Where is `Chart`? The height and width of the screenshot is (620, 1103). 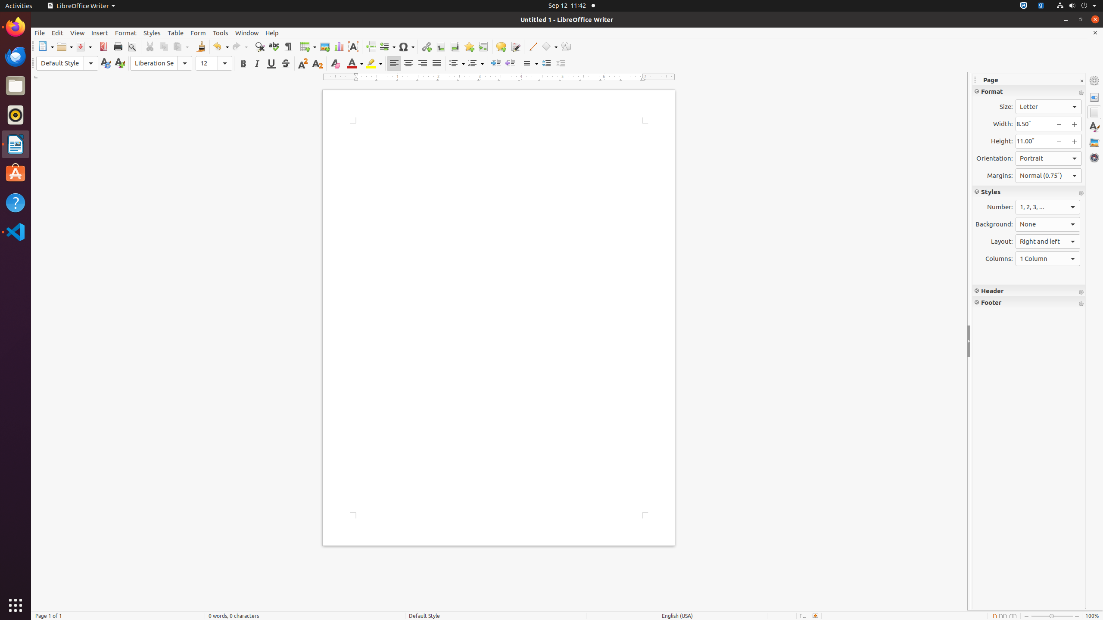
Chart is located at coordinates (339, 46).